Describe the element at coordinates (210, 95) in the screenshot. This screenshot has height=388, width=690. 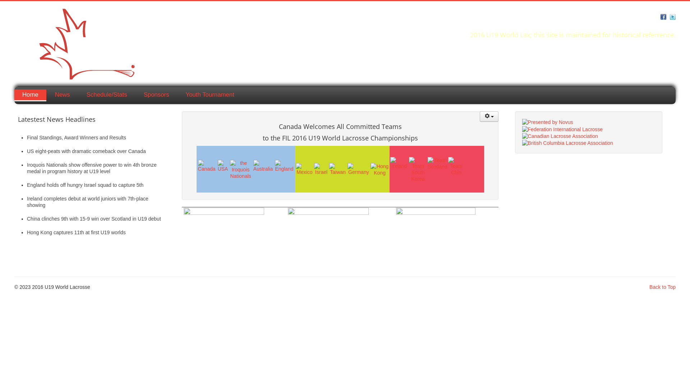
I see `Youth Tournament` at that location.